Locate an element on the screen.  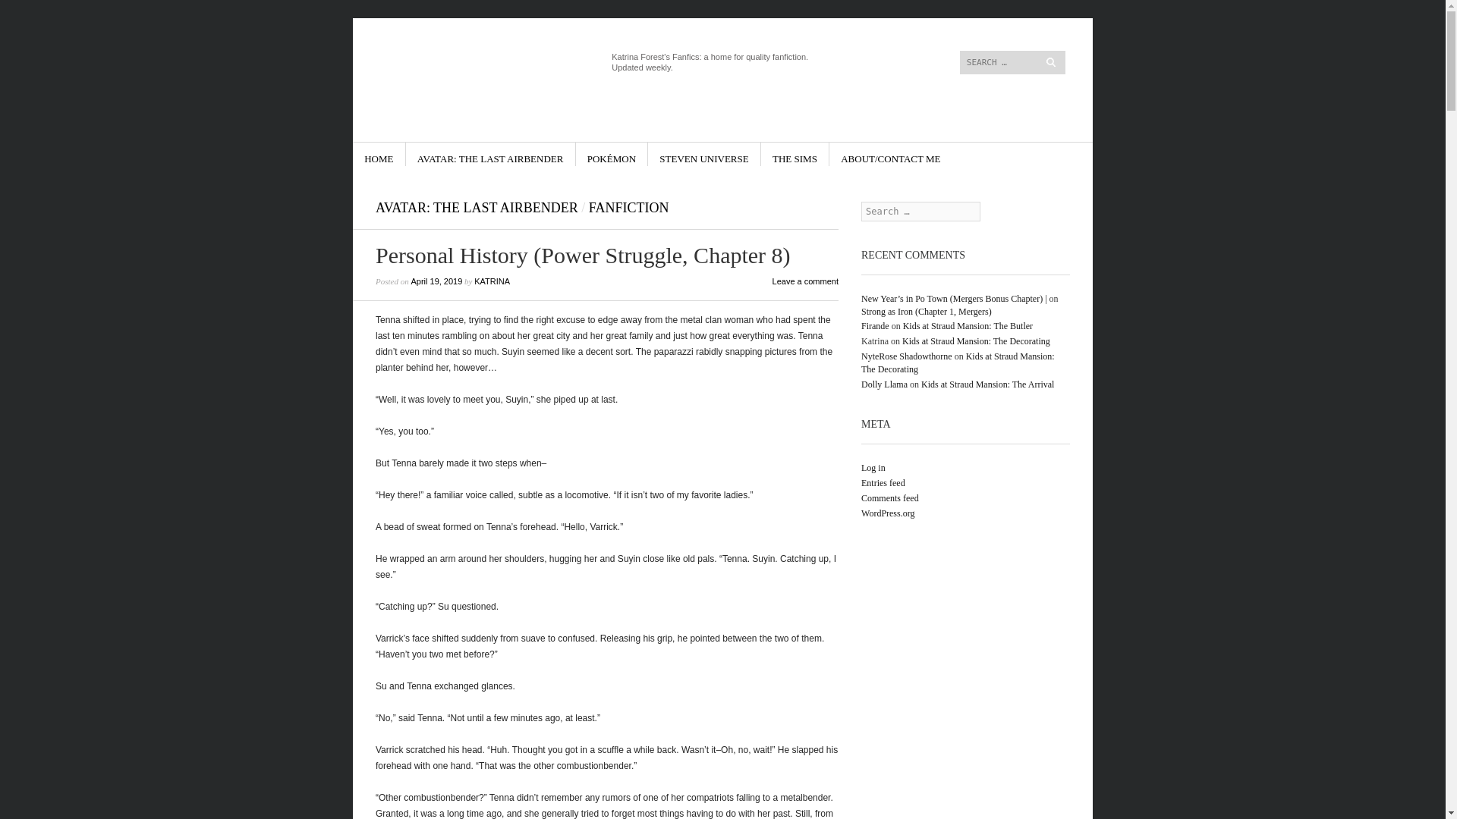
Skip to content is located at coordinates (886, 24).